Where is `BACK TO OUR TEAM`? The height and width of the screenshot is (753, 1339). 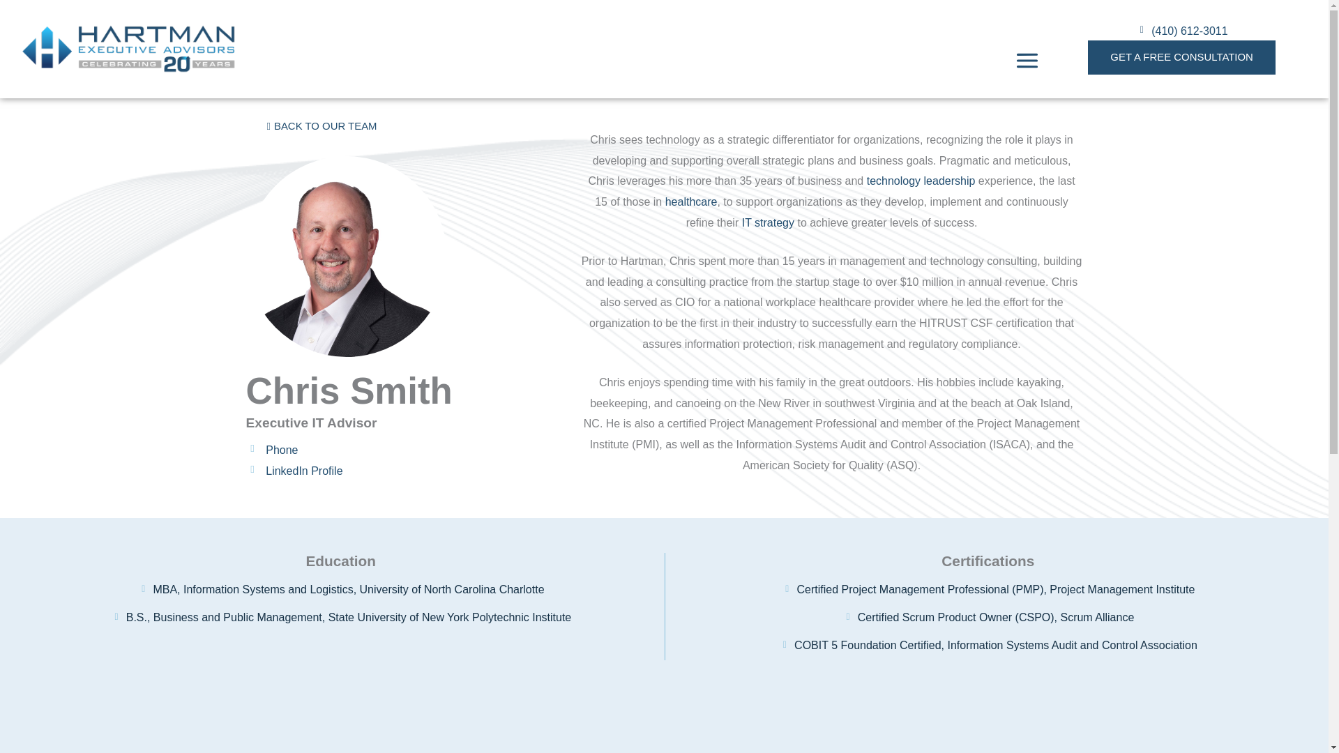
BACK TO OUR TEAM is located at coordinates (321, 126).